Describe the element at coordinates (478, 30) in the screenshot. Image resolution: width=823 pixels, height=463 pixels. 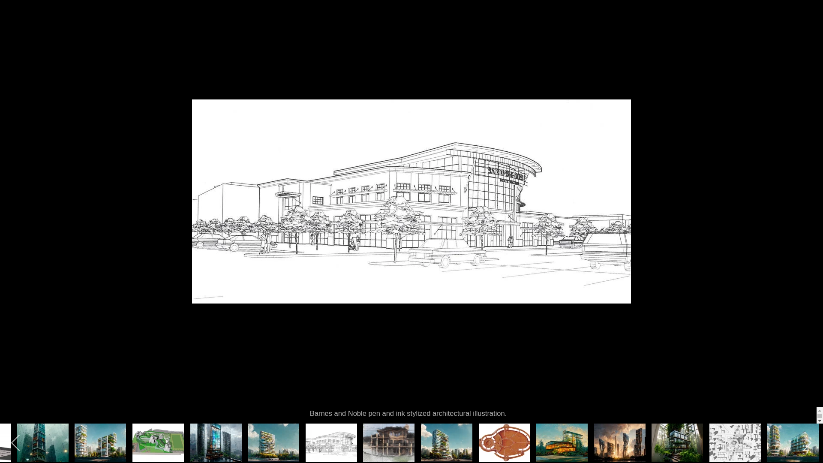
I see `Home` at that location.